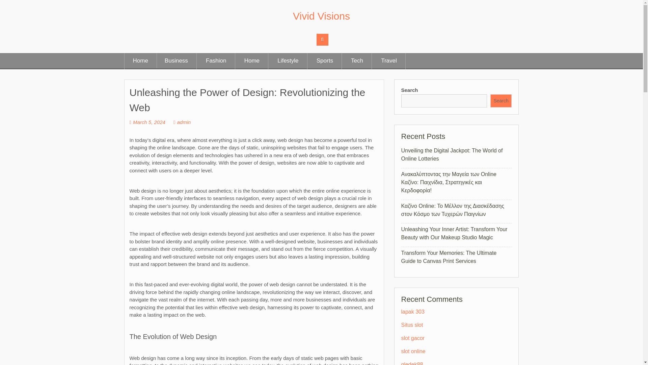 This screenshot has width=648, height=365. I want to click on slot gacor, so click(412, 338).